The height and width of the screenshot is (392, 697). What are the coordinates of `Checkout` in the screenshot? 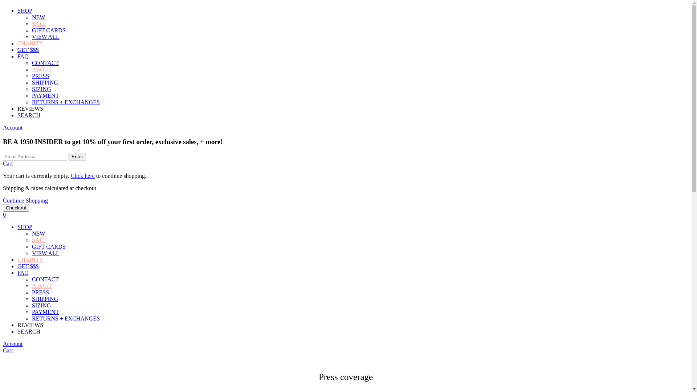 It's located at (16, 208).